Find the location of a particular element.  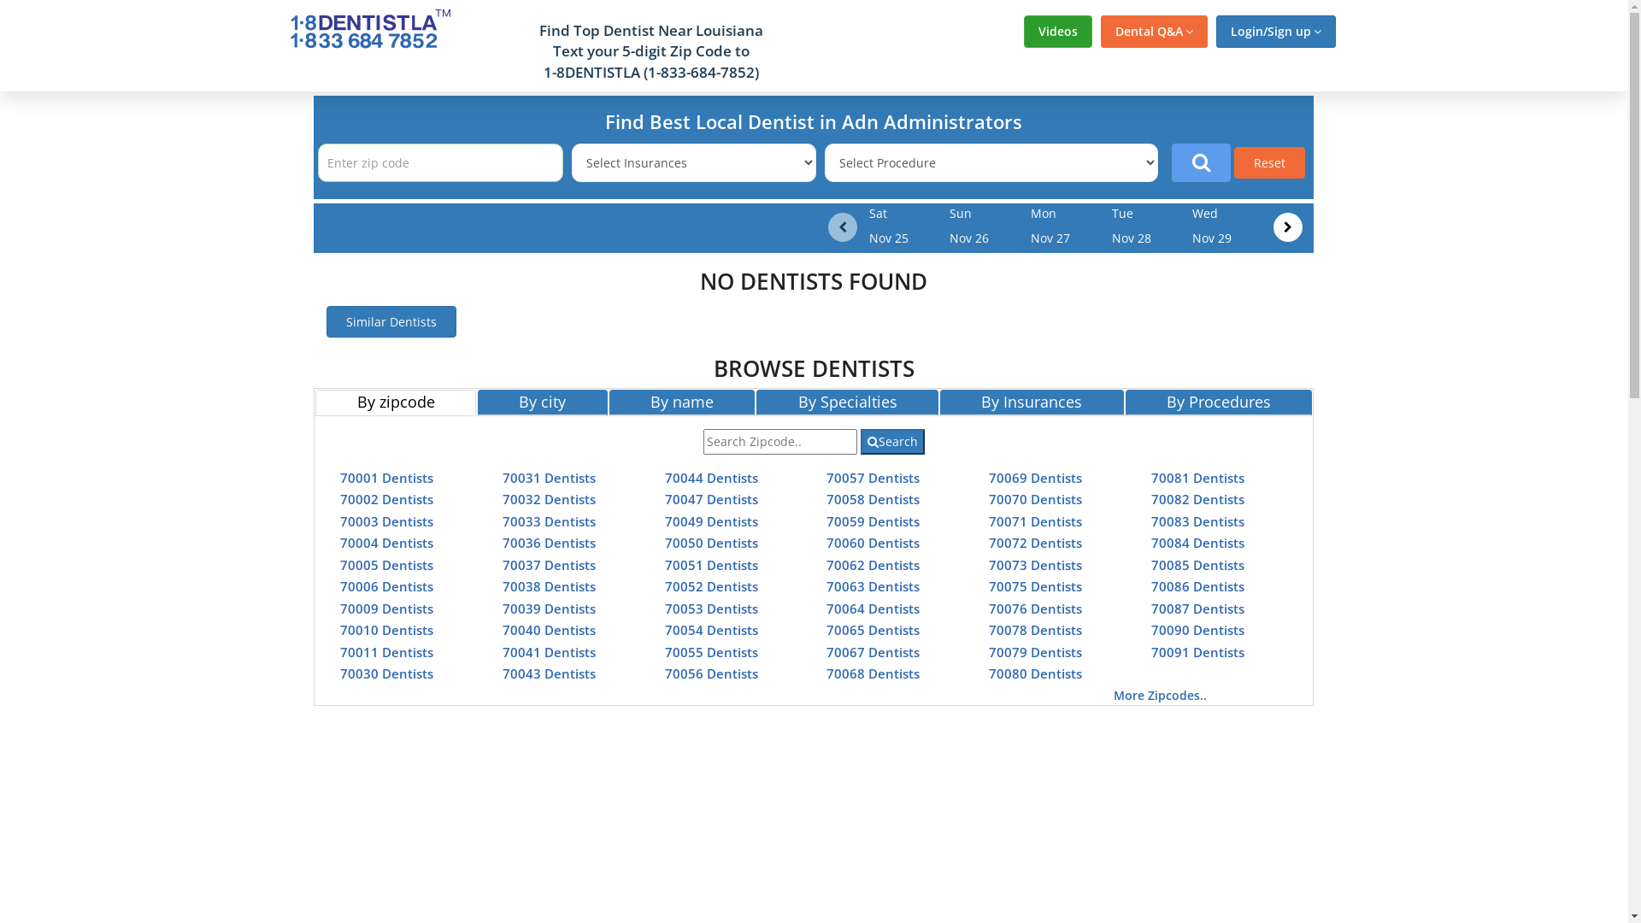

70005 Dentists is located at coordinates (386, 564).